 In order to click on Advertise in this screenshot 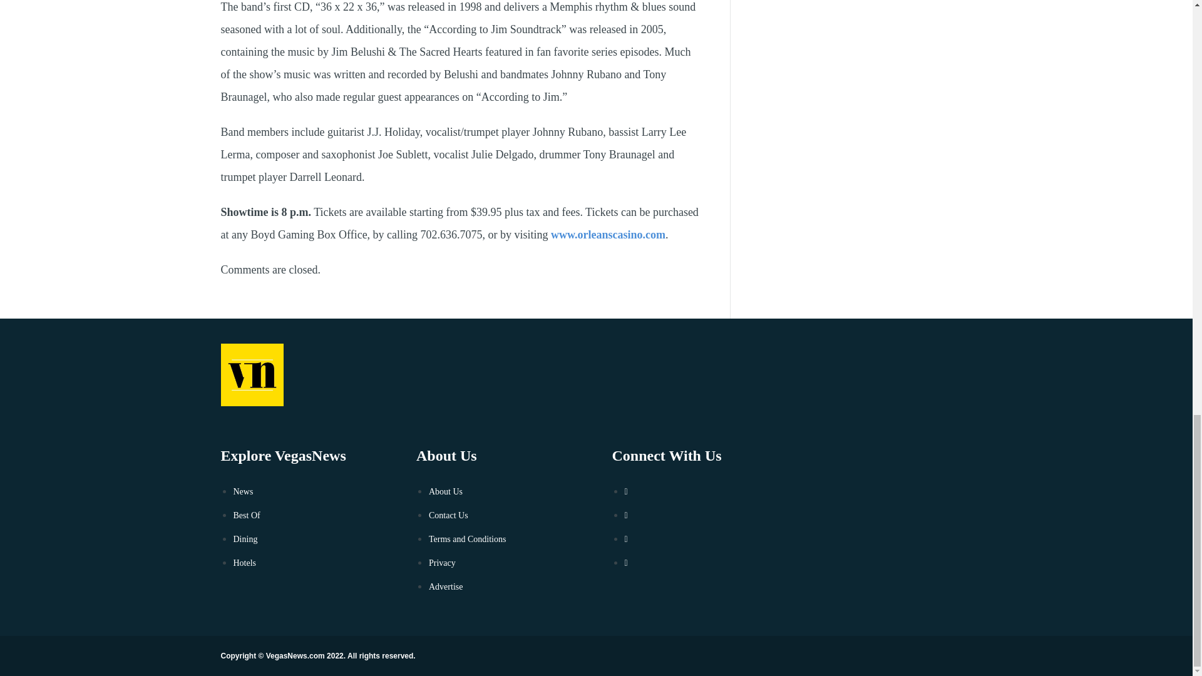, I will do `click(446, 586)`.